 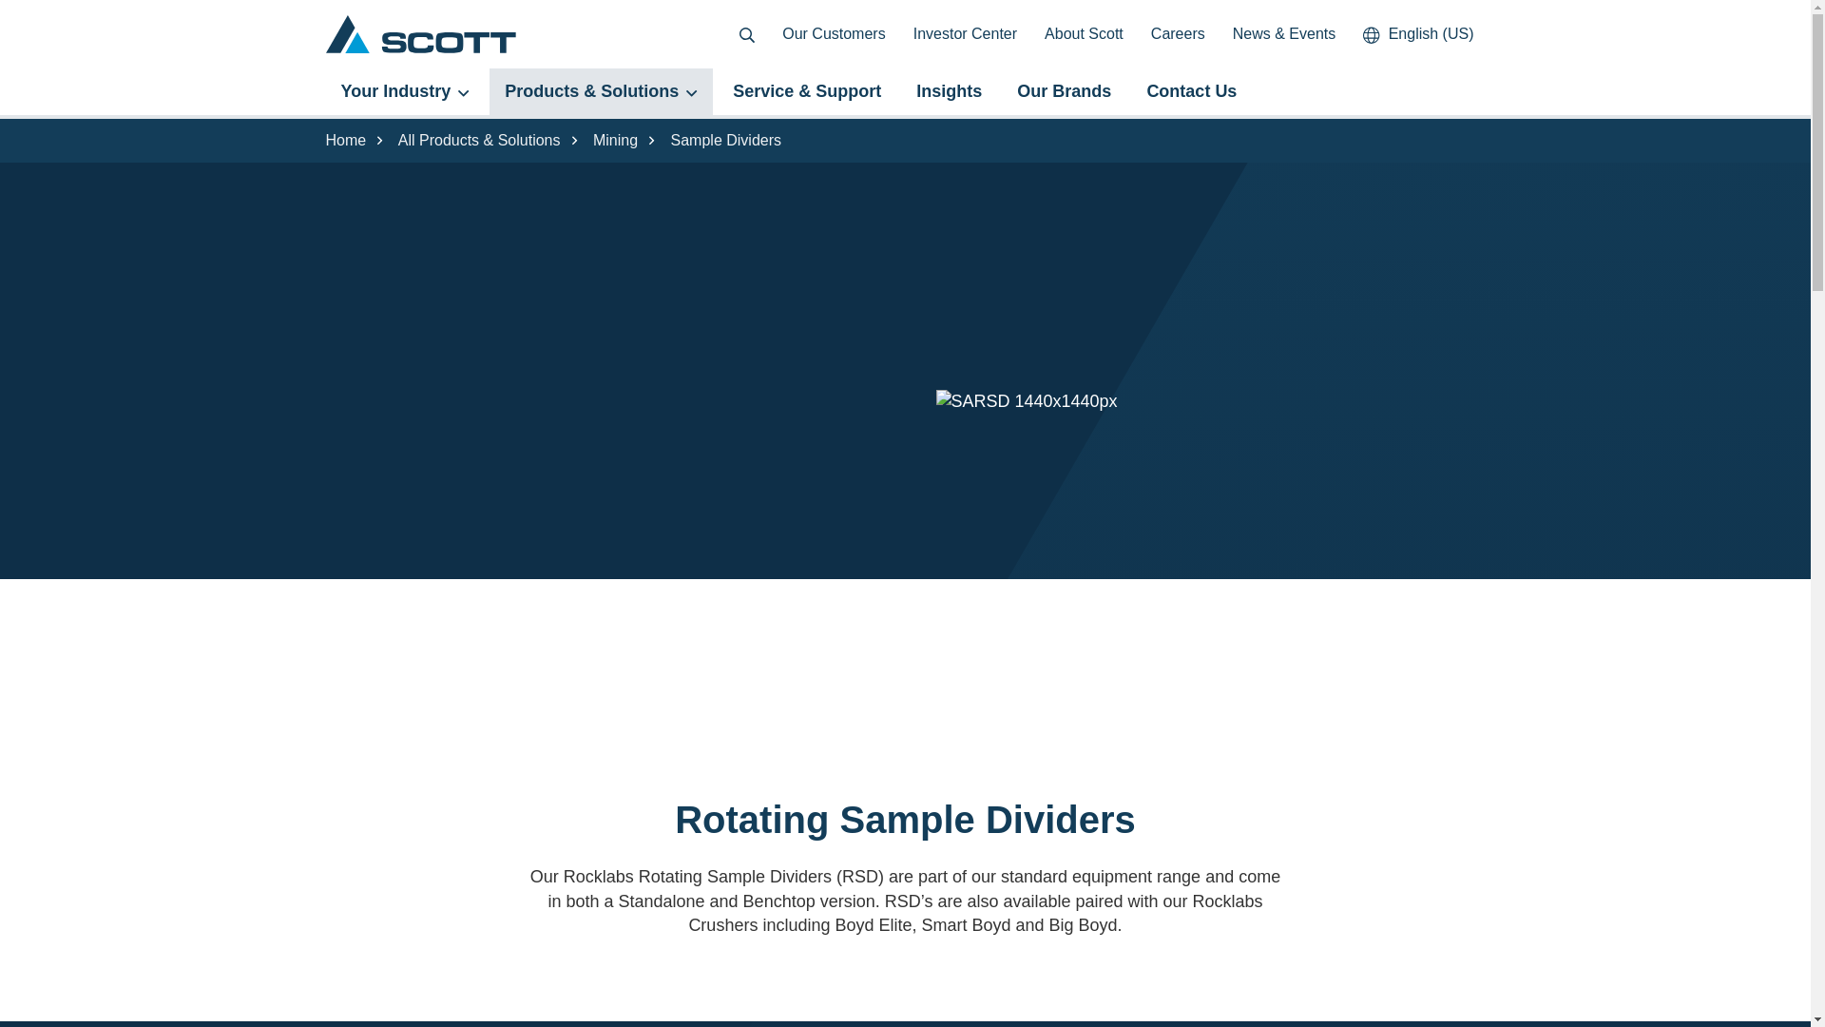 What do you see at coordinates (833, 34) in the screenshot?
I see `Our Customers` at bounding box center [833, 34].